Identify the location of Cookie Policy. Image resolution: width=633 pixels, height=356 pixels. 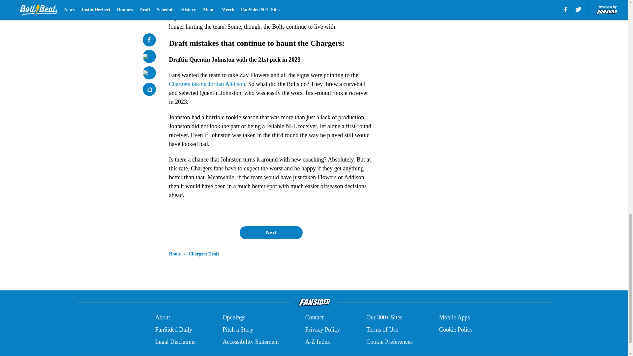
(456, 330).